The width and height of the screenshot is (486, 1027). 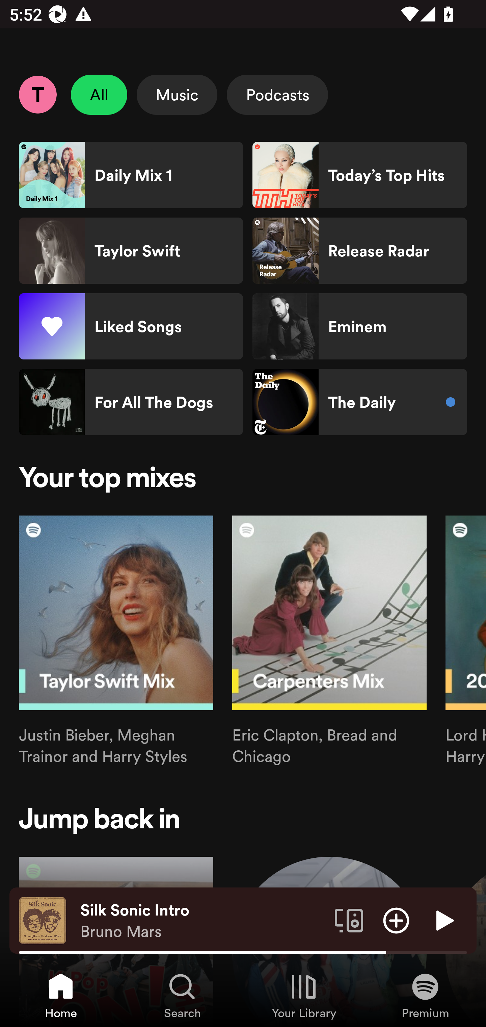 I want to click on Connect to a device. Opens the devices menu, so click(x=349, y=920).